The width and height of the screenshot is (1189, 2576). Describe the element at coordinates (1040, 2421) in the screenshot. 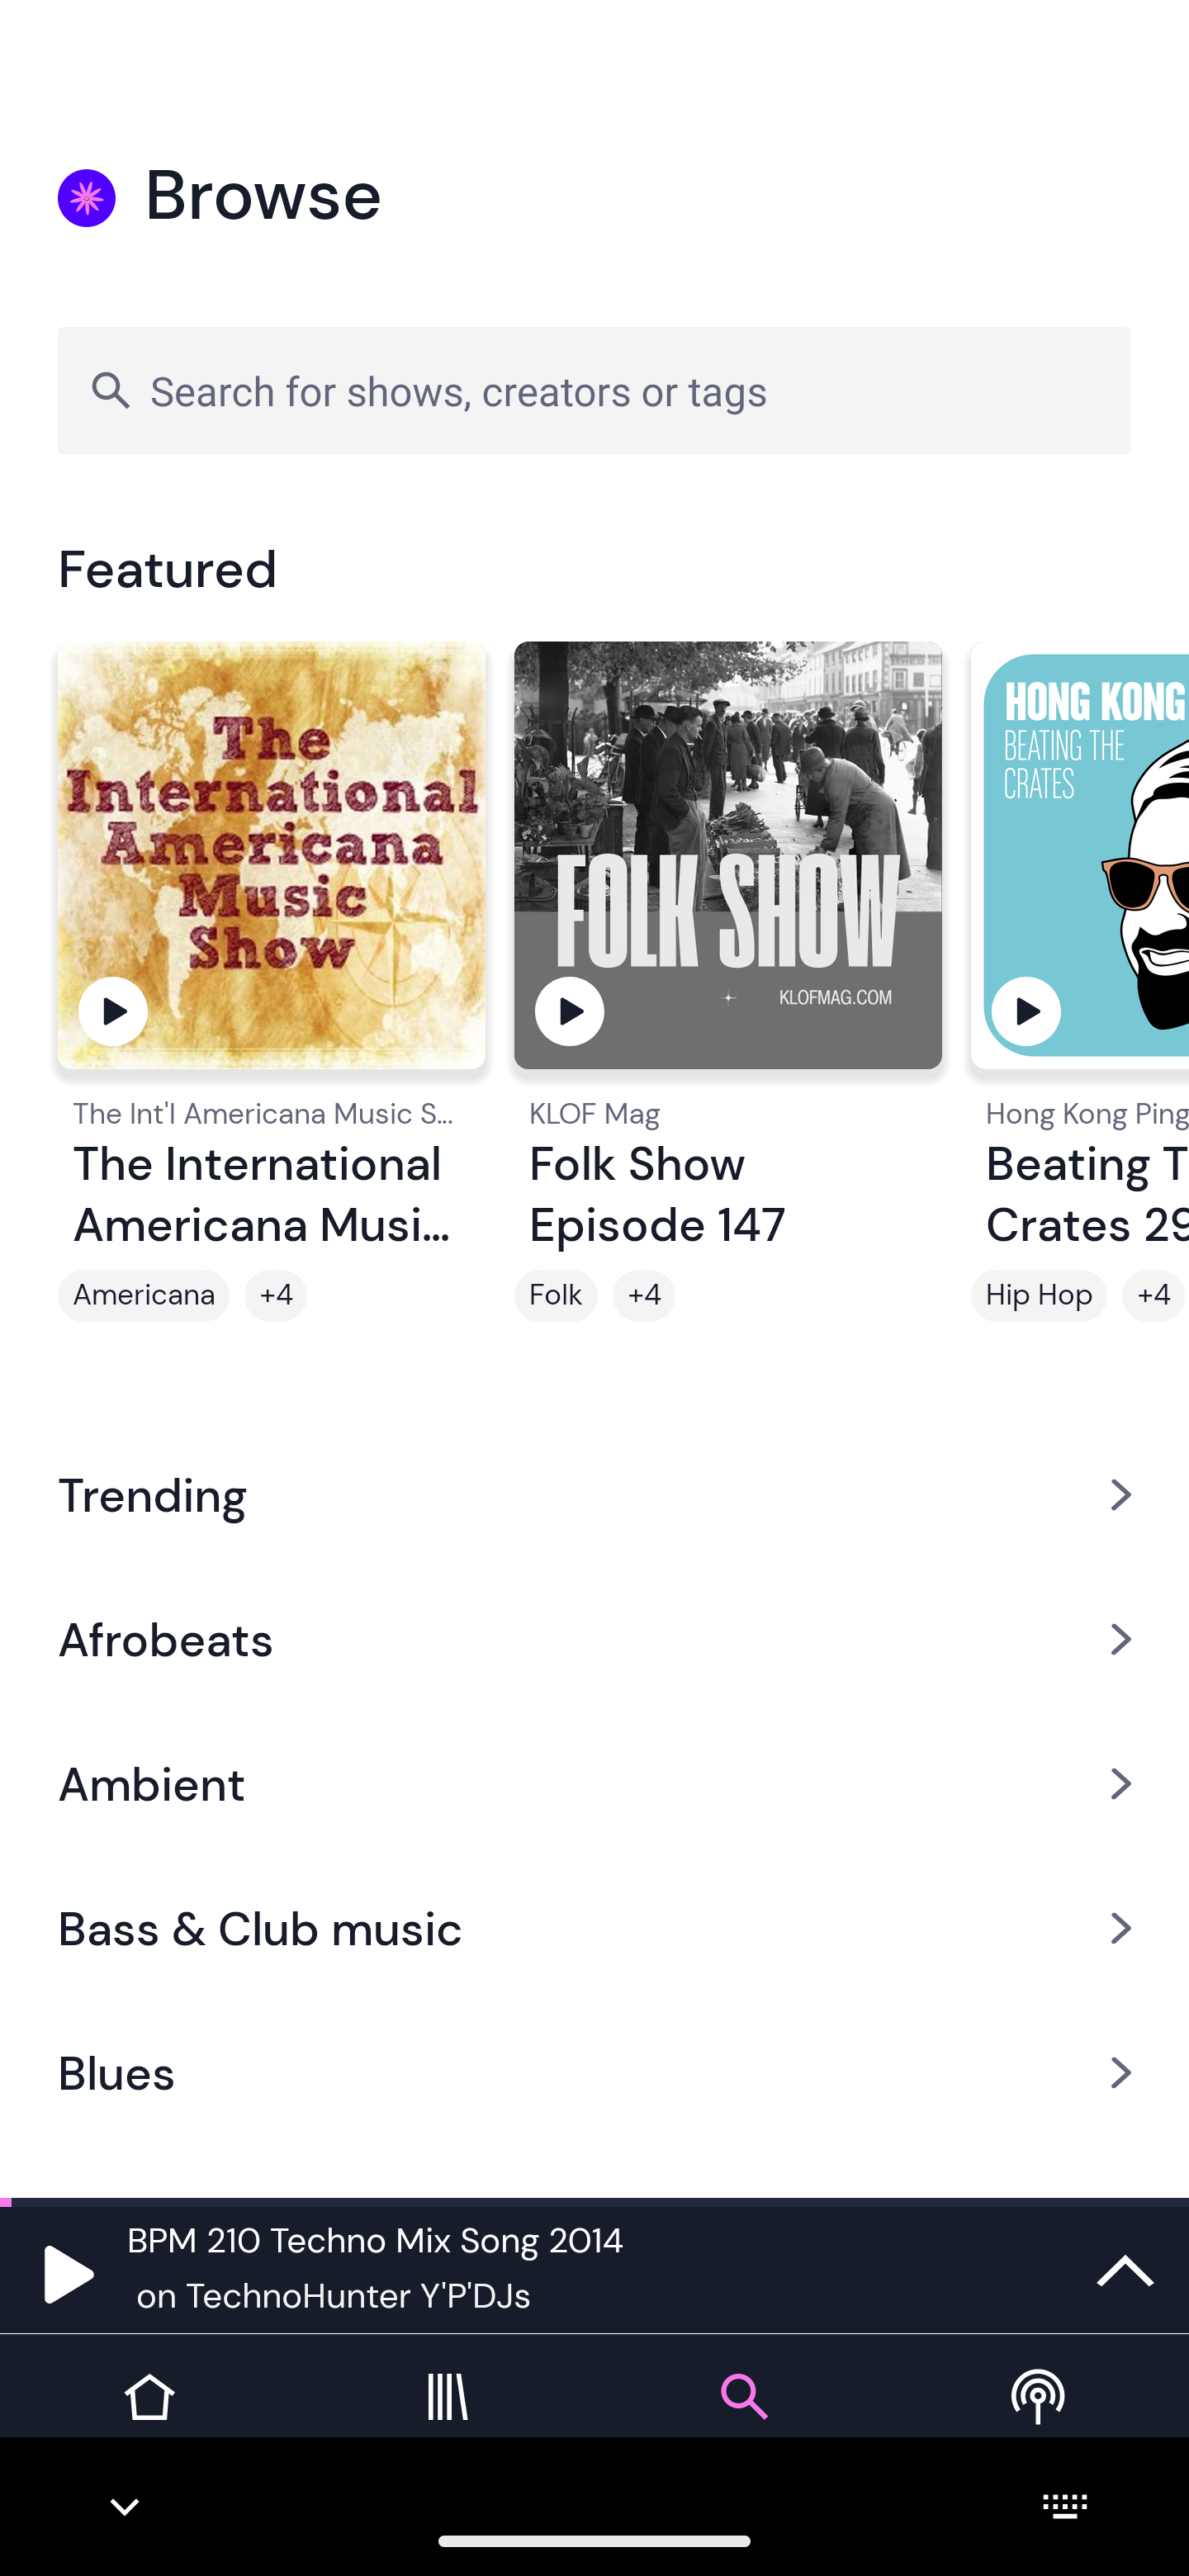

I see `Live tab` at that location.